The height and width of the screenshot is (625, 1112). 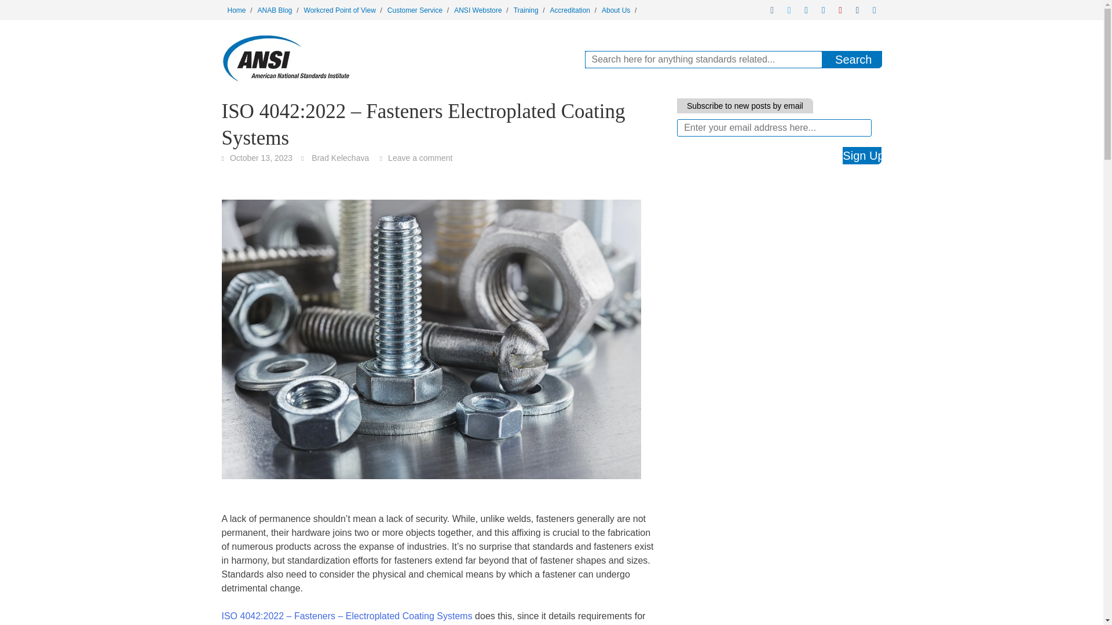 I want to click on Search, so click(x=853, y=59).